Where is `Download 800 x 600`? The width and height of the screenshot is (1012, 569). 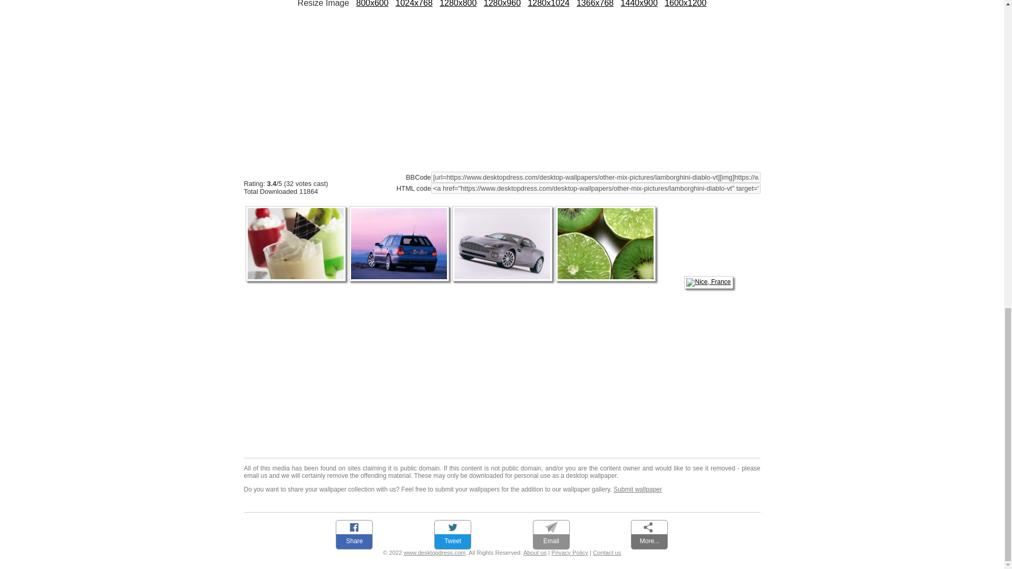 Download 800 x 600 is located at coordinates (372, 4).